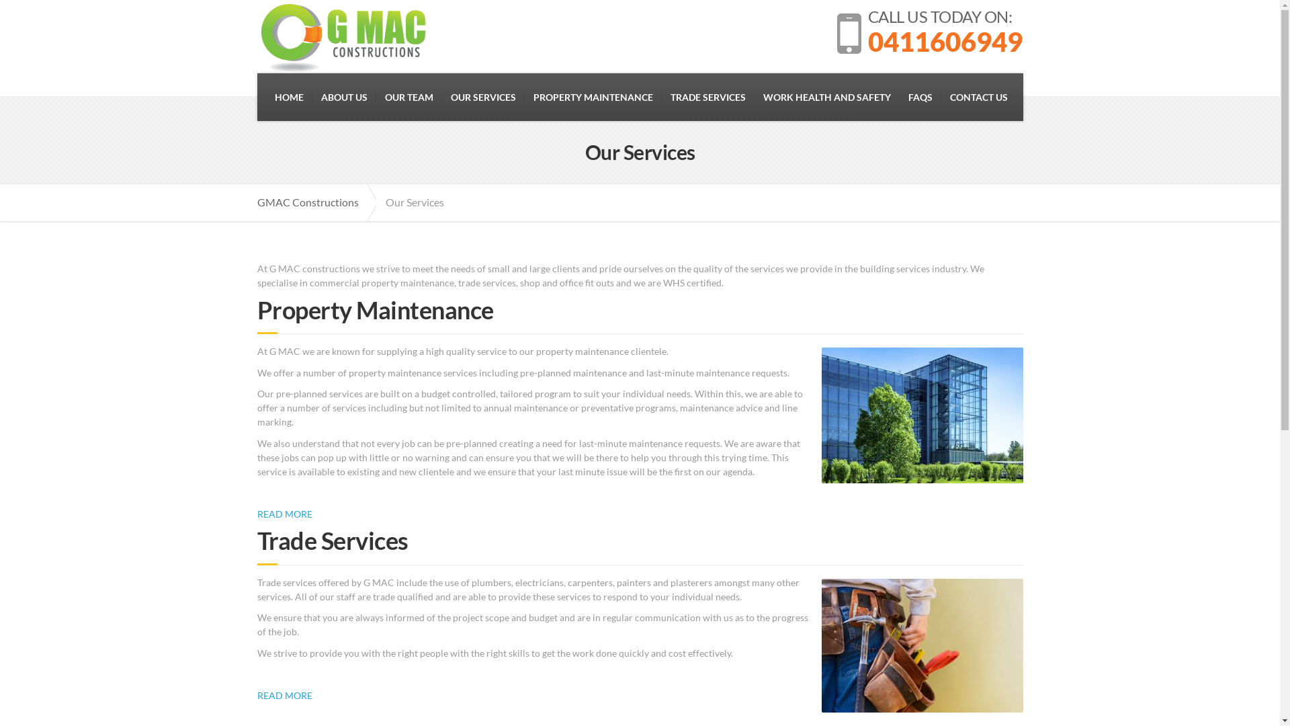 The width and height of the screenshot is (1290, 726). What do you see at coordinates (284, 695) in the screenshot?
I see `READ MORE` at bounding box center [284, 695].